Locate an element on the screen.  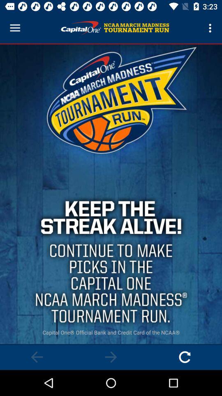
refresh is located at coordinates (185, 357).